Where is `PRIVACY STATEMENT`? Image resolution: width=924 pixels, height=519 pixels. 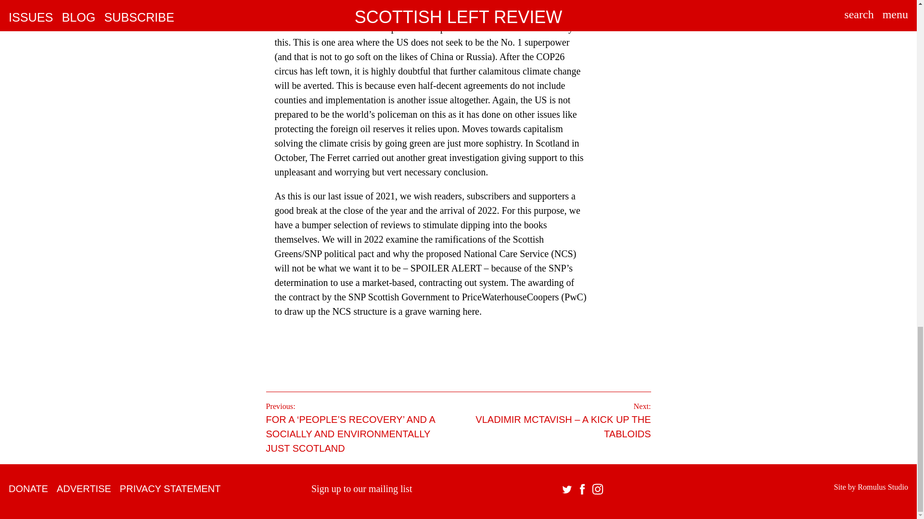
PRIVACY STATEMENT is located at coordinates (170, 488).